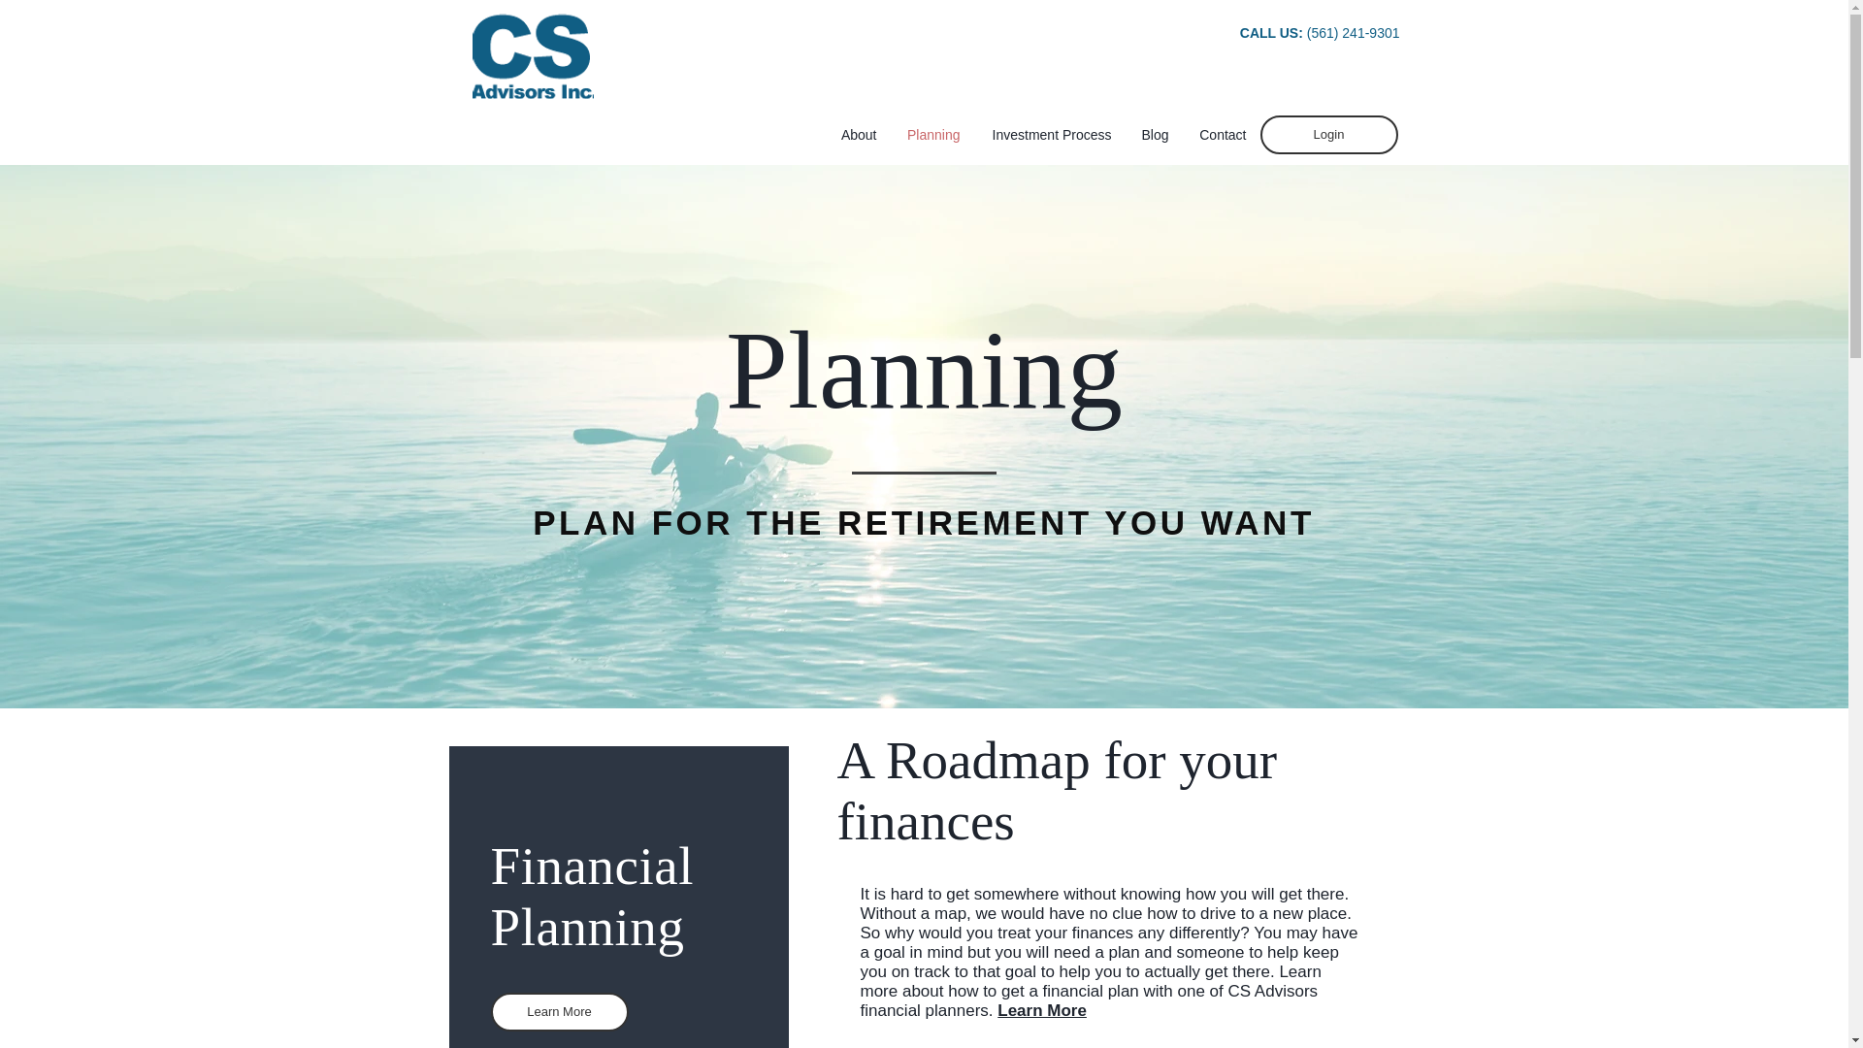 This screenshot has width=1863, height=1048. I want to click on Learn More, so click(560, 1011).